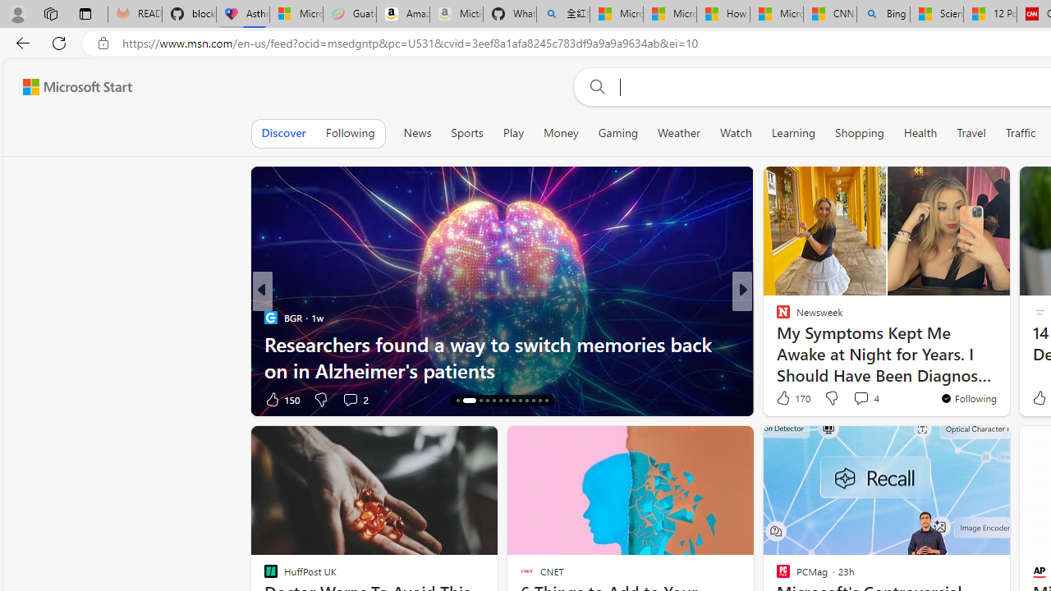 This screenshot has height=591, width=1051. What do you see at coordinates (507, 401) in the screenshot?
I see `AutomationID: tab-20` at bounding box center [507, 401].